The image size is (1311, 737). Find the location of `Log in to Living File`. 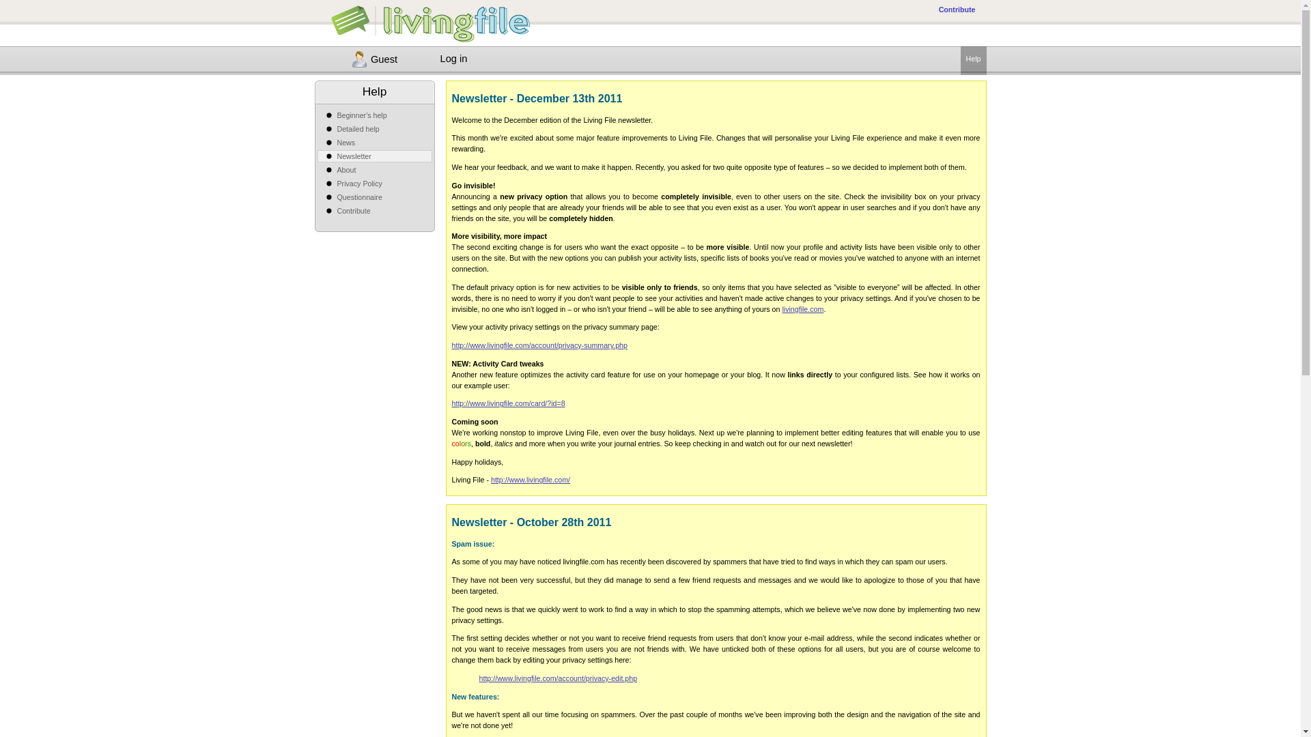

Log in to Living File is located at coordinates (453, 58).